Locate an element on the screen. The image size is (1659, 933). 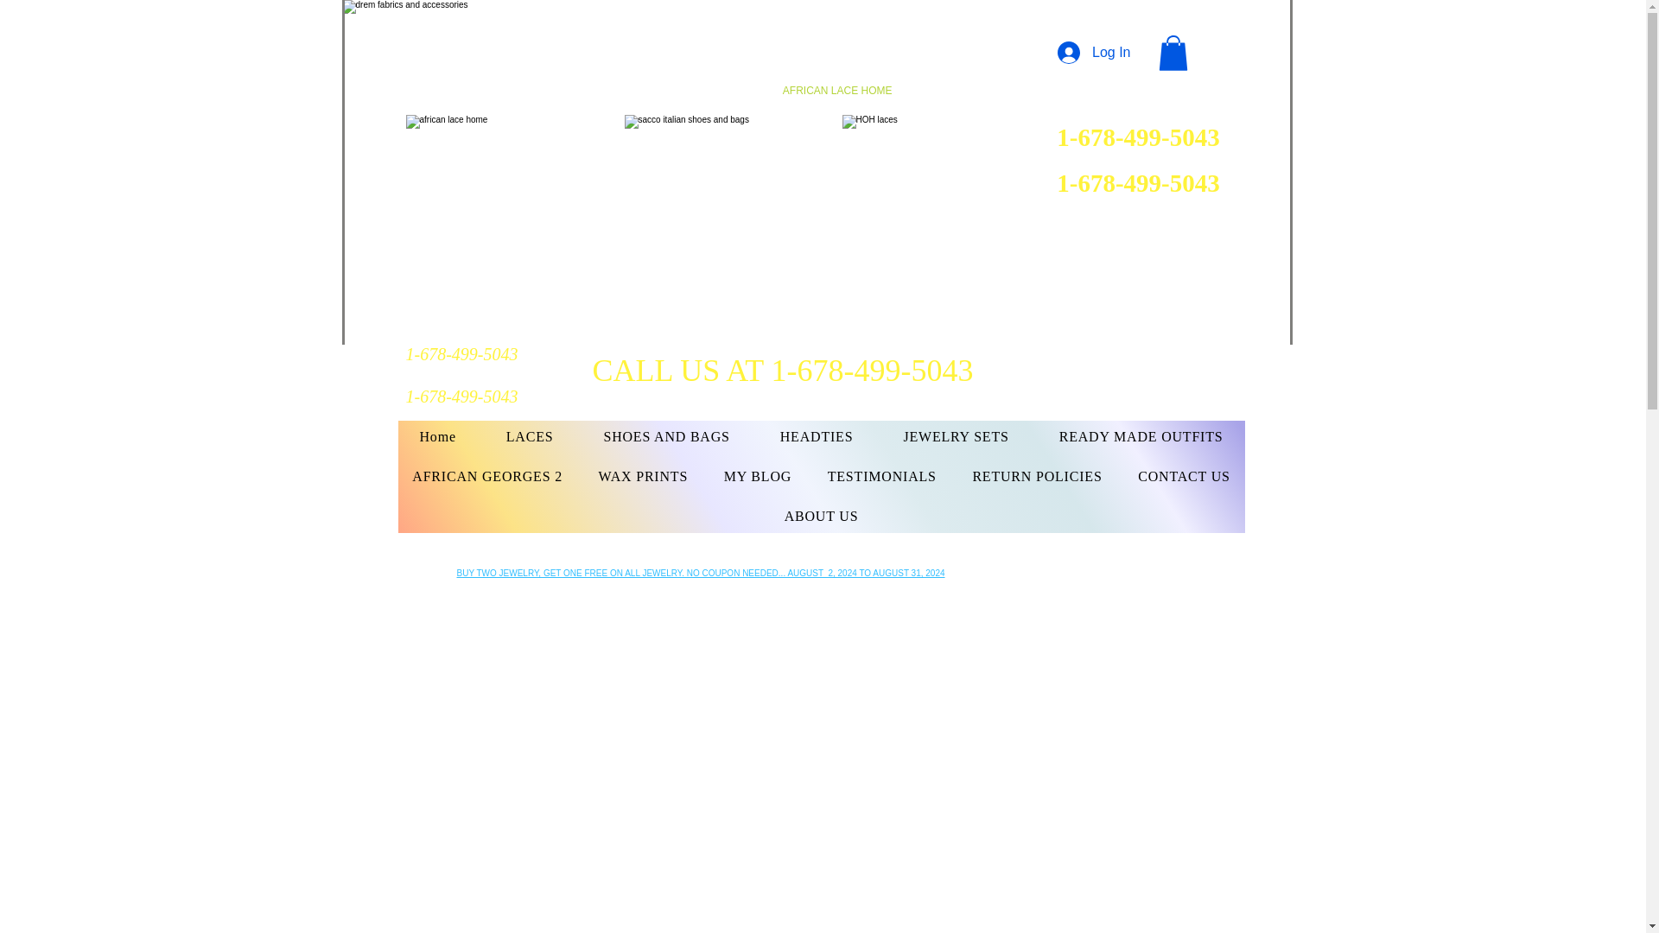
HEADTIES is located at coordinates (817, 437).